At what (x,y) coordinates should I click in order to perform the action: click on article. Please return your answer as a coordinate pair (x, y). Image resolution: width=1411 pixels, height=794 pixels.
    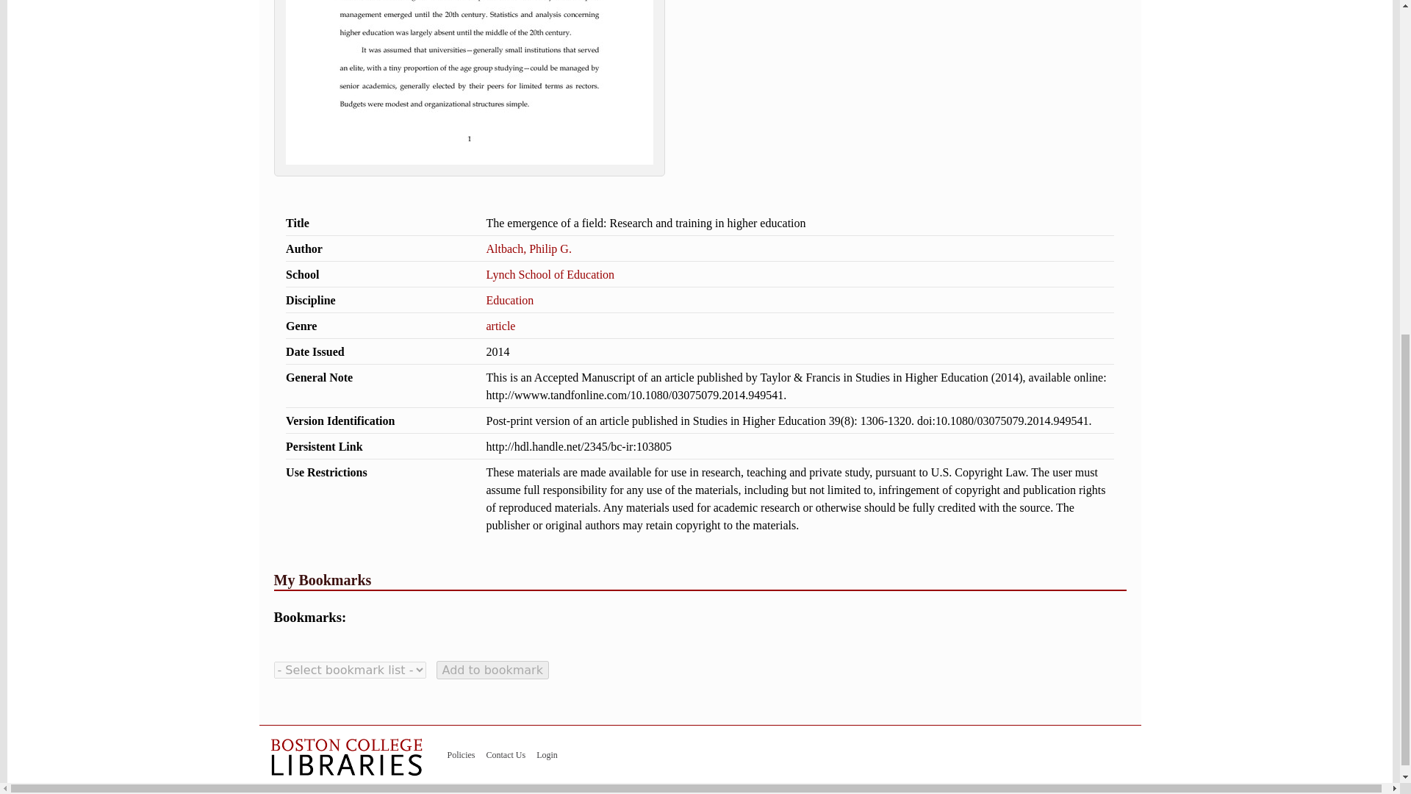
    Looking at the image, I should click on (500, 326).